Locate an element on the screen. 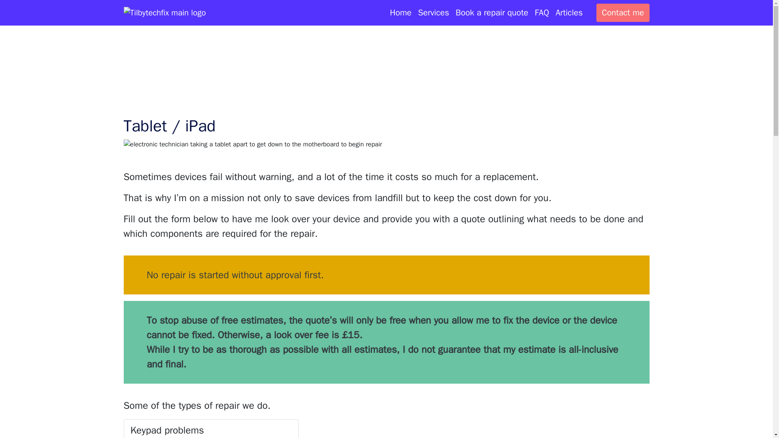 Image resolution: width=779 pixels, height=438 pixels. Book a repair quote is located at coordinates (492, 13).